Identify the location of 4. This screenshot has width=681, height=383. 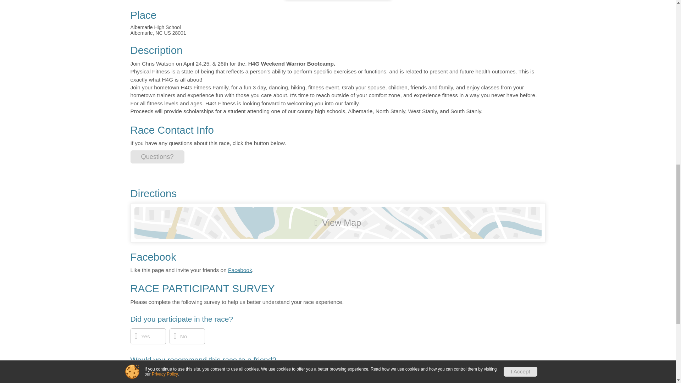
(231, 382).